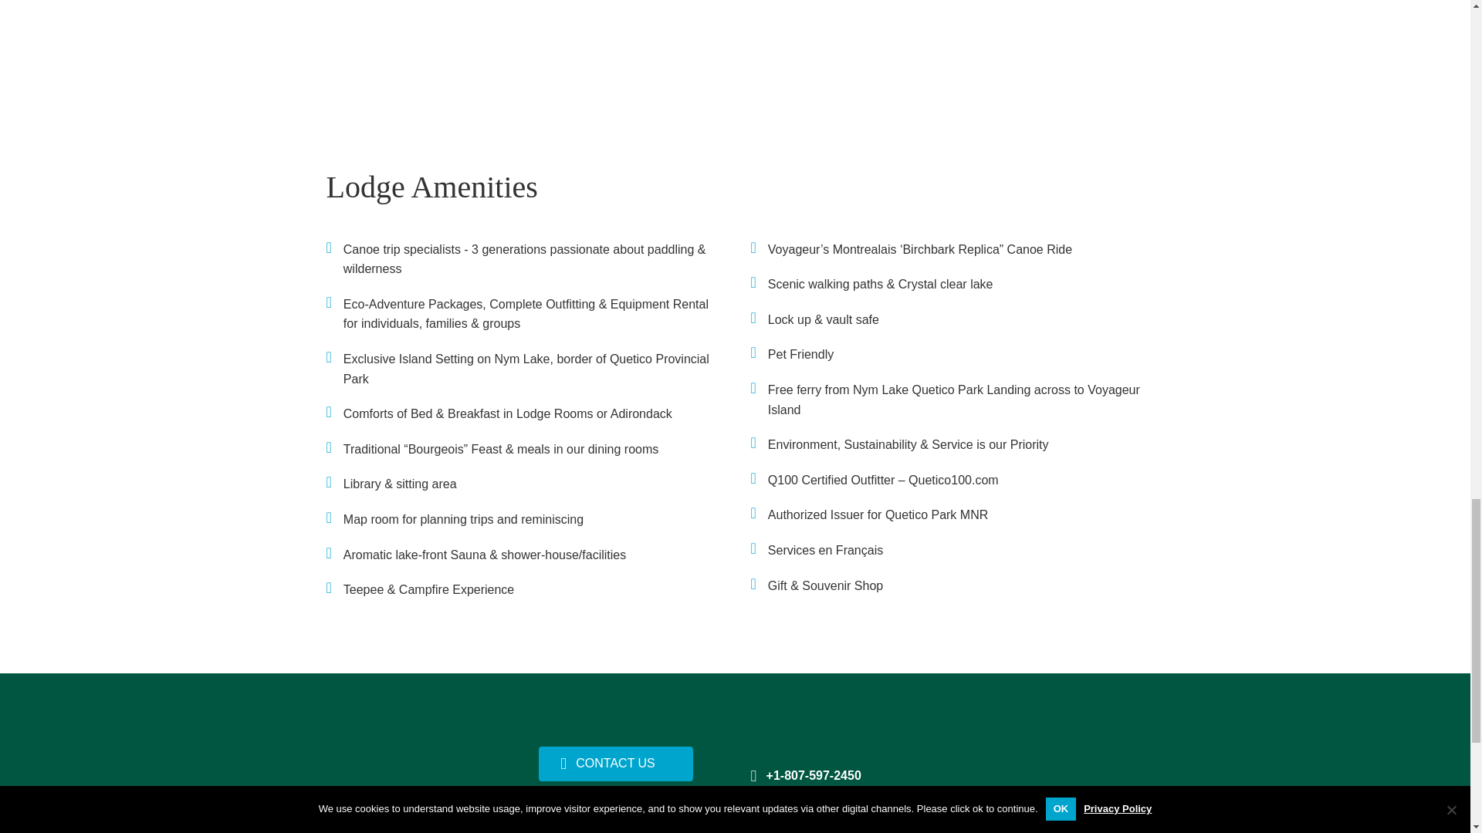 This screenshot has height=833, width=1482. Describe the element at coordinates (458, 59) in the screenshot. I see `ONTARIO TOURISM 2013 VOYAGEUR WILDERNESS PROGRAM SHOOT` at that location.